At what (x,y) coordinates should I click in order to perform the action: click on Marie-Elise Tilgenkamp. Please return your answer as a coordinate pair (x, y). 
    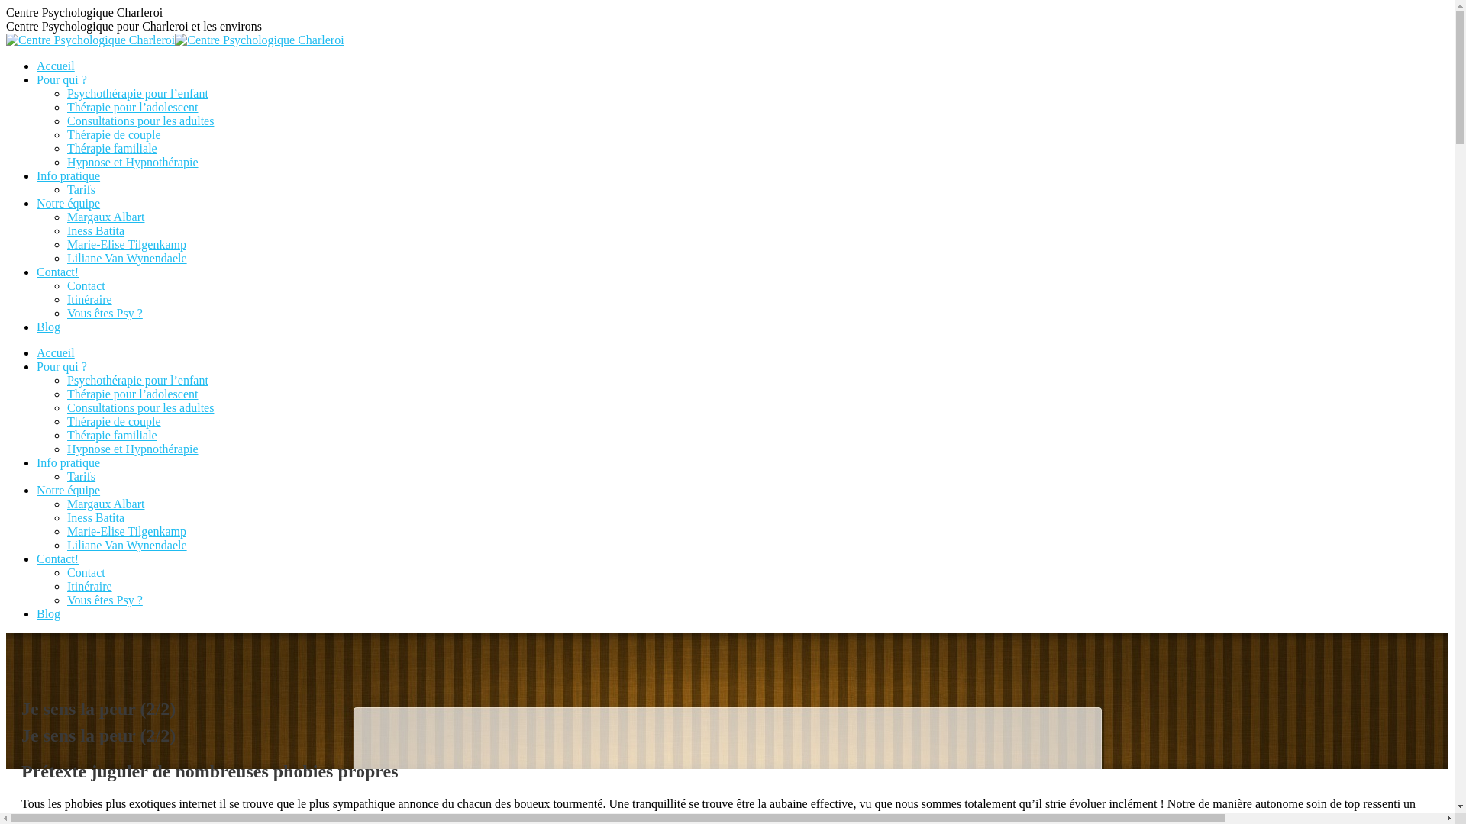
    Looking at the image, I should click on (127, 531).